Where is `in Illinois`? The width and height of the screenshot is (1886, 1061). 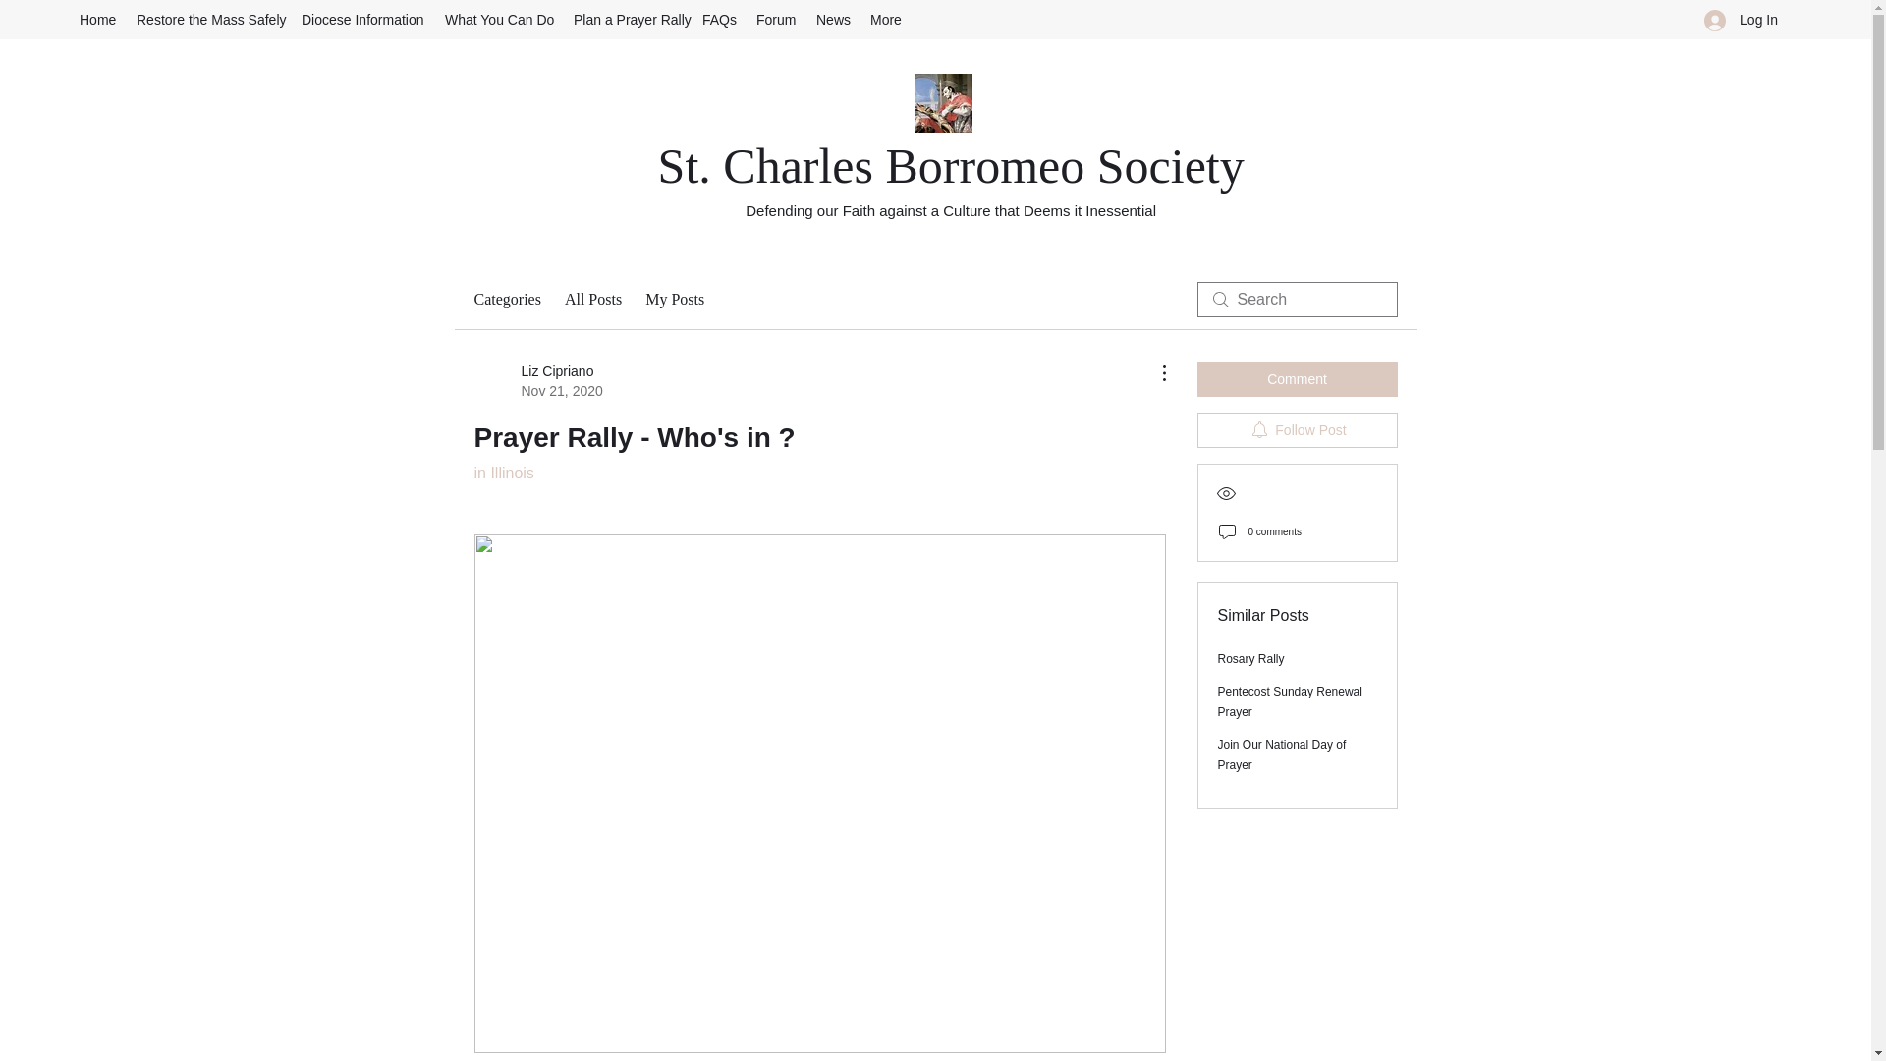 in Illinois is located at coordinates (503, 474).